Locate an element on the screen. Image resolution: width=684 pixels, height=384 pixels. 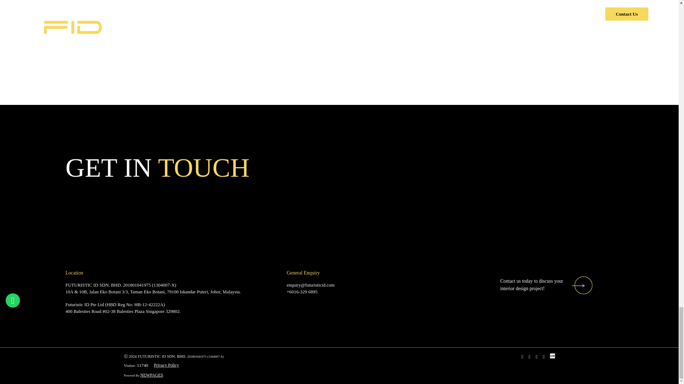
Contact us today to discuss your interior design project! is located at coordinates (546, 285).